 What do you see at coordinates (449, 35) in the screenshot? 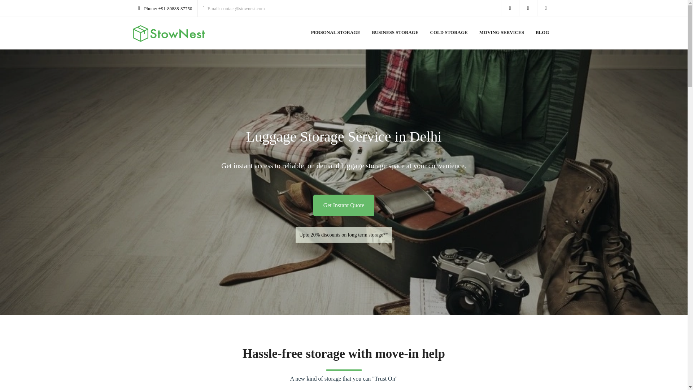
I see `COLD STORAGE` at bounding box center [449, 35].